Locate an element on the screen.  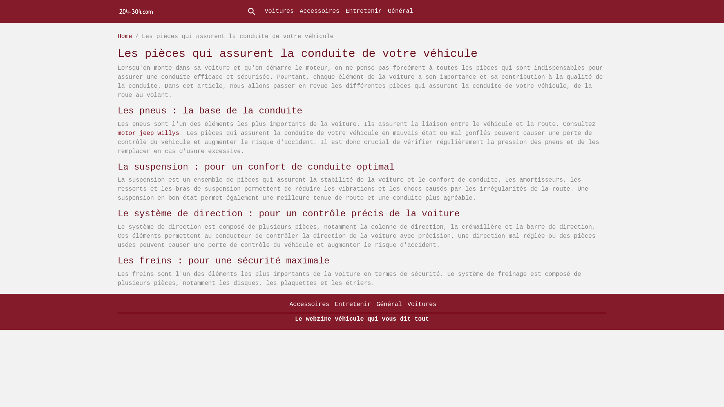
Entretenir is located at coordinates (364, 11).